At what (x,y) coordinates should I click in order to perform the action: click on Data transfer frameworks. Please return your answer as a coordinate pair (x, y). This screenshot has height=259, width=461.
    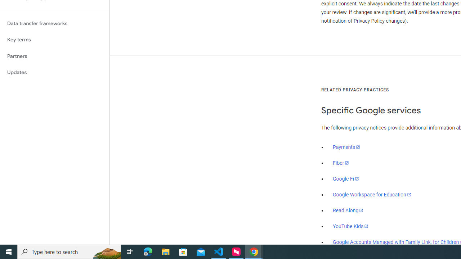
    Looking at the image, I should click on (55, 23).